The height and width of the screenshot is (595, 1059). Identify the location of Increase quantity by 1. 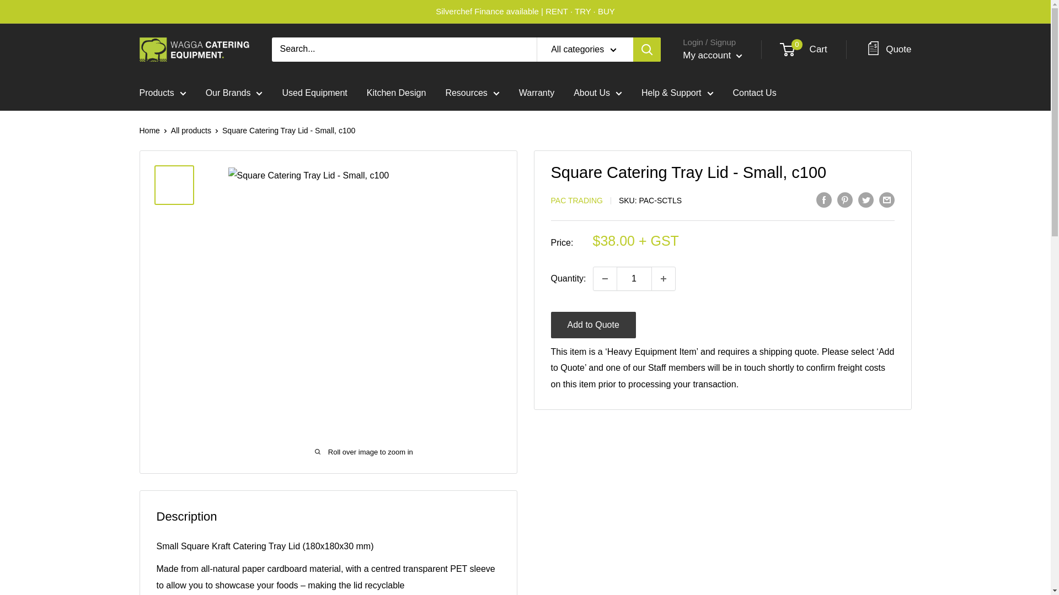
(664, 278).